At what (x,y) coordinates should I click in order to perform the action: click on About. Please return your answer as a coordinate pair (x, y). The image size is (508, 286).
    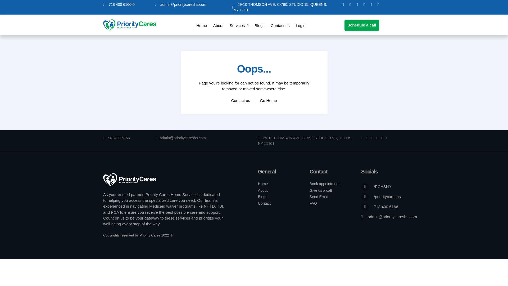
    Looking at the image, I should click on (263, 190).